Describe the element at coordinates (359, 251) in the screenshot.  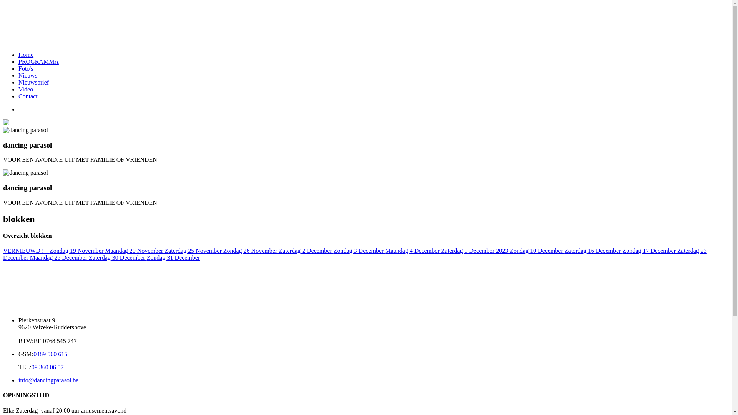
I see `Zondag 3 December` at that location.